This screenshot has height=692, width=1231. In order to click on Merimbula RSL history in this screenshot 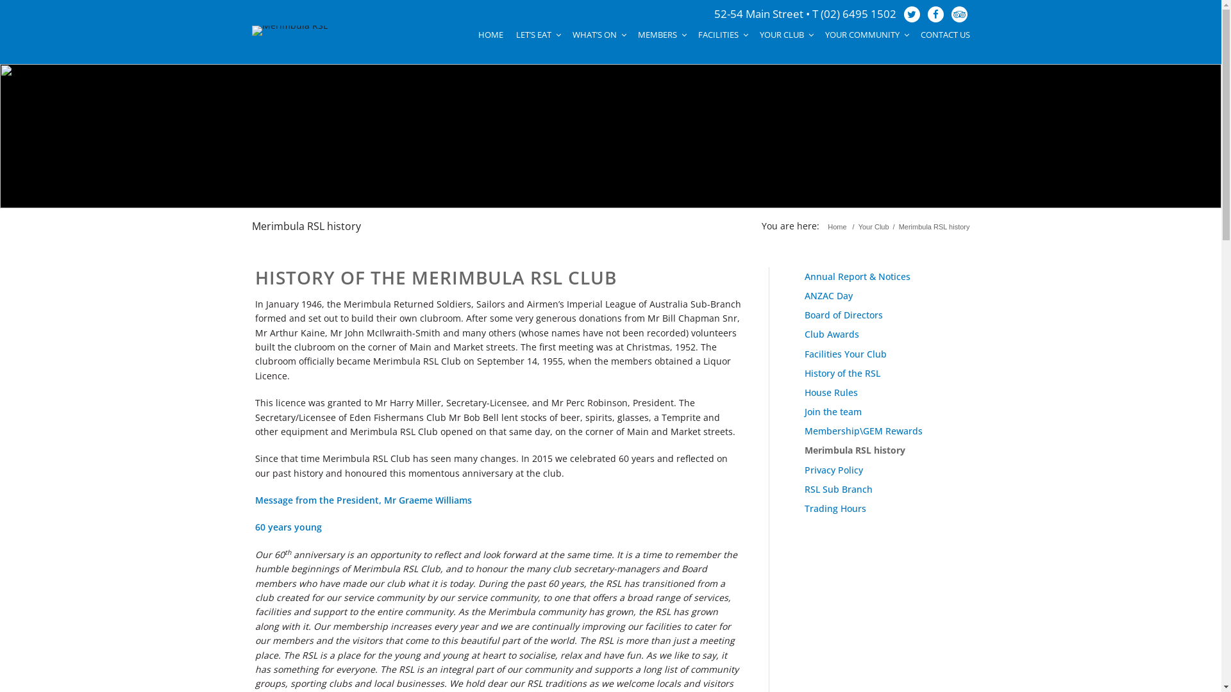, I will do `click(306, 226)`.